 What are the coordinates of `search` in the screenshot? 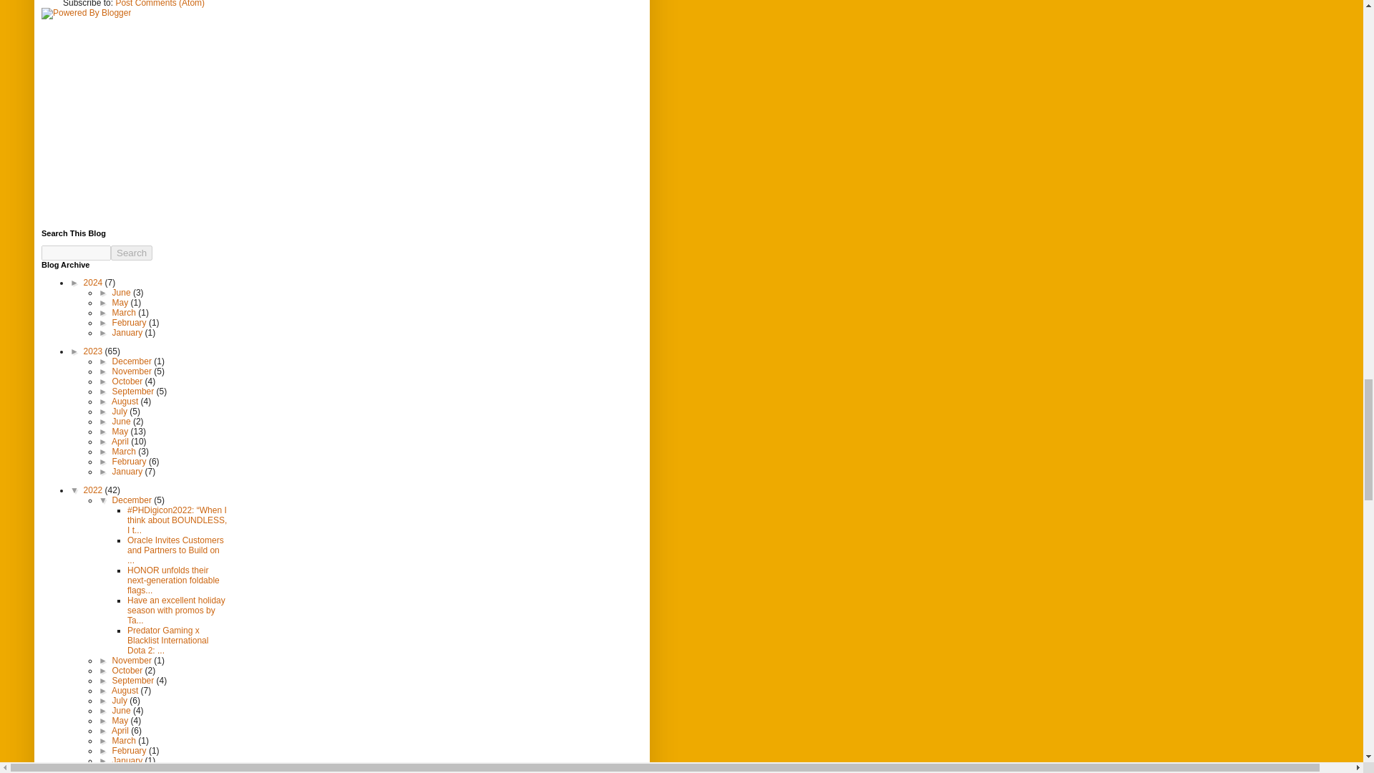 It's located at (76, 253).